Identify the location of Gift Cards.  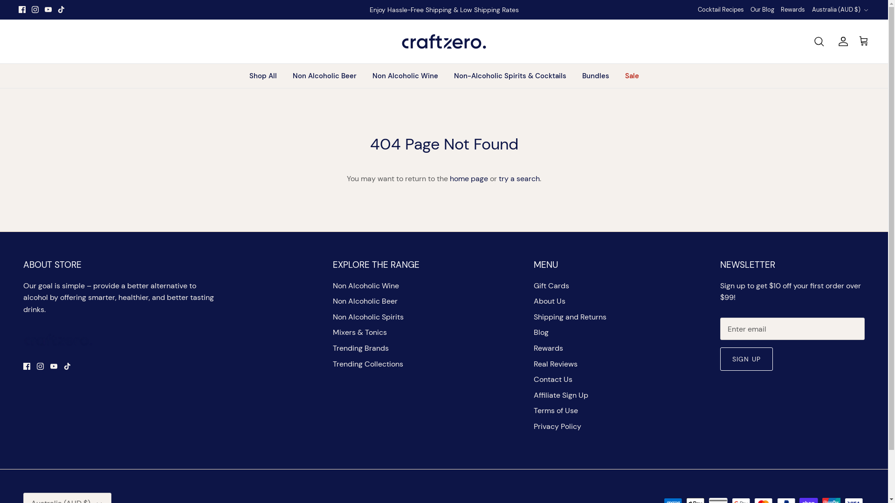
(551, 285).